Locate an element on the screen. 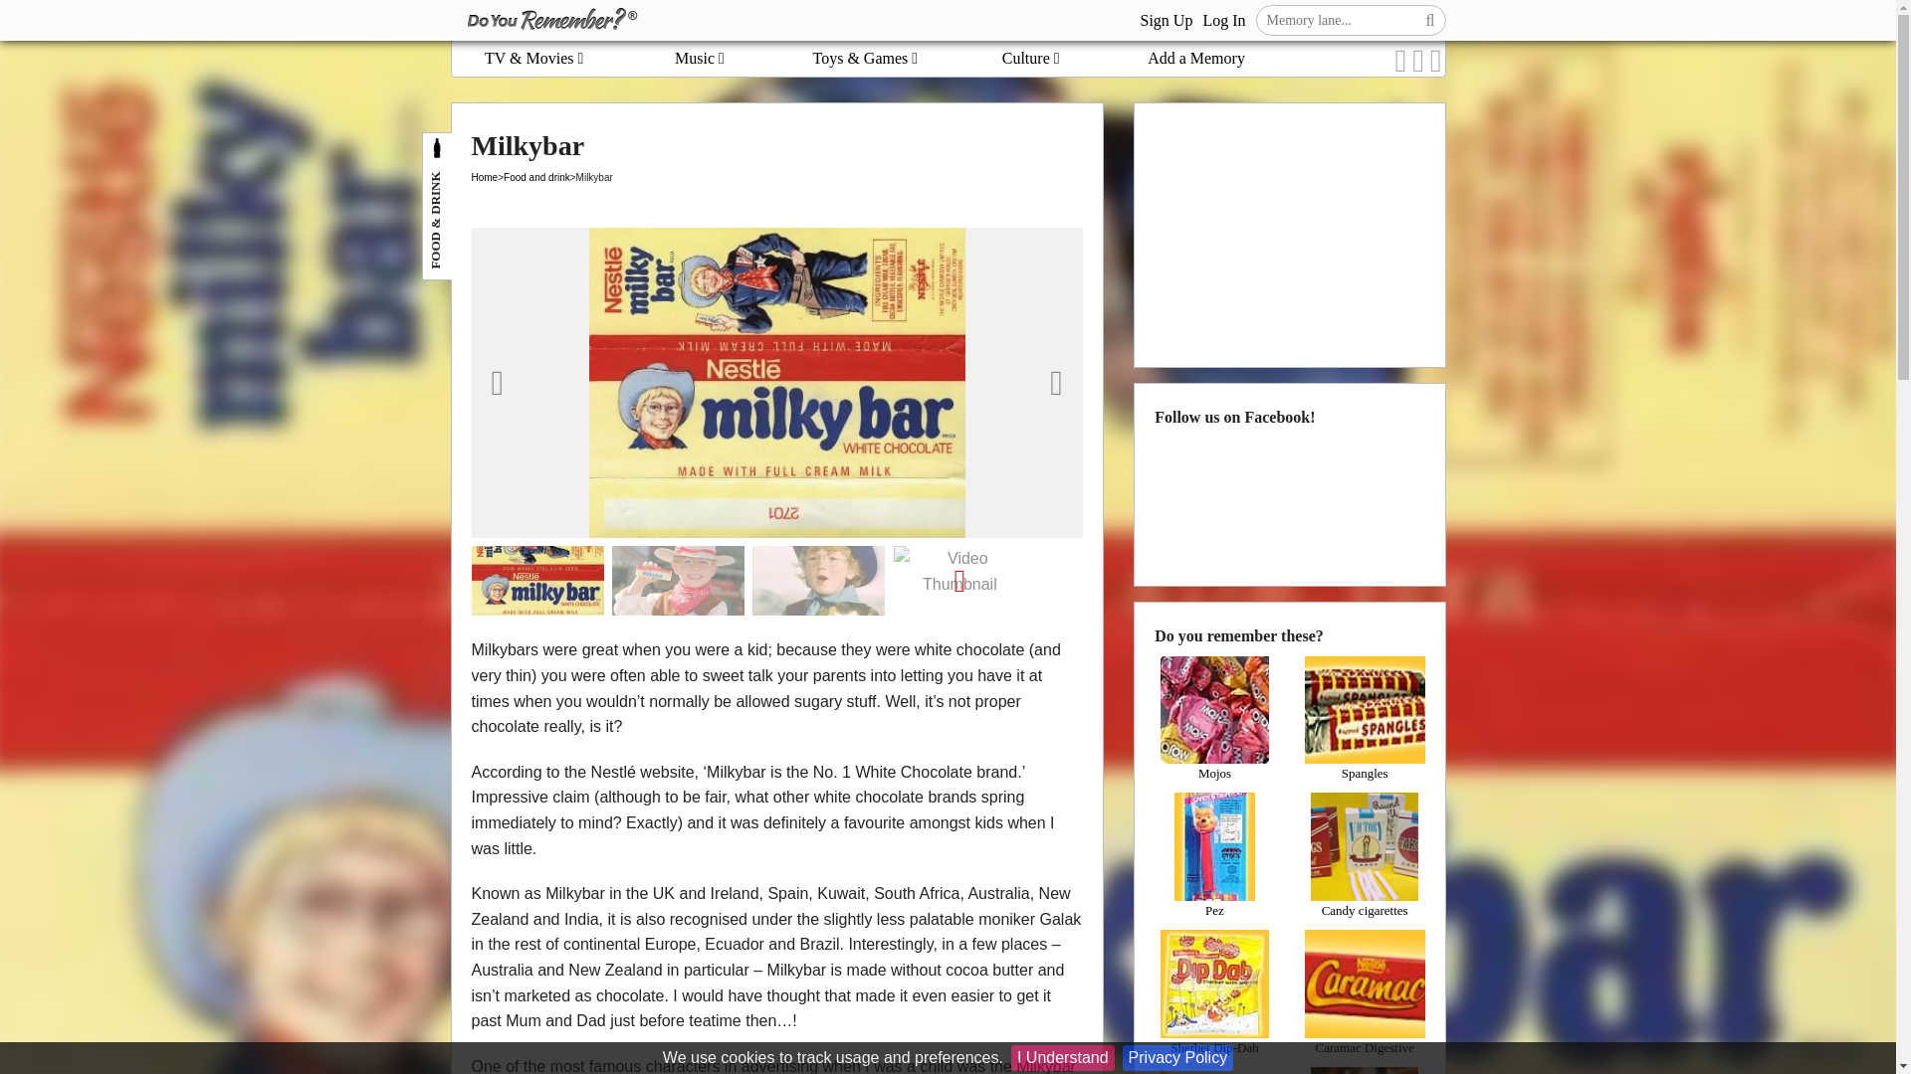 The image size is (1911, 1074). Add a Memory is located at coordinates (1196, 58).